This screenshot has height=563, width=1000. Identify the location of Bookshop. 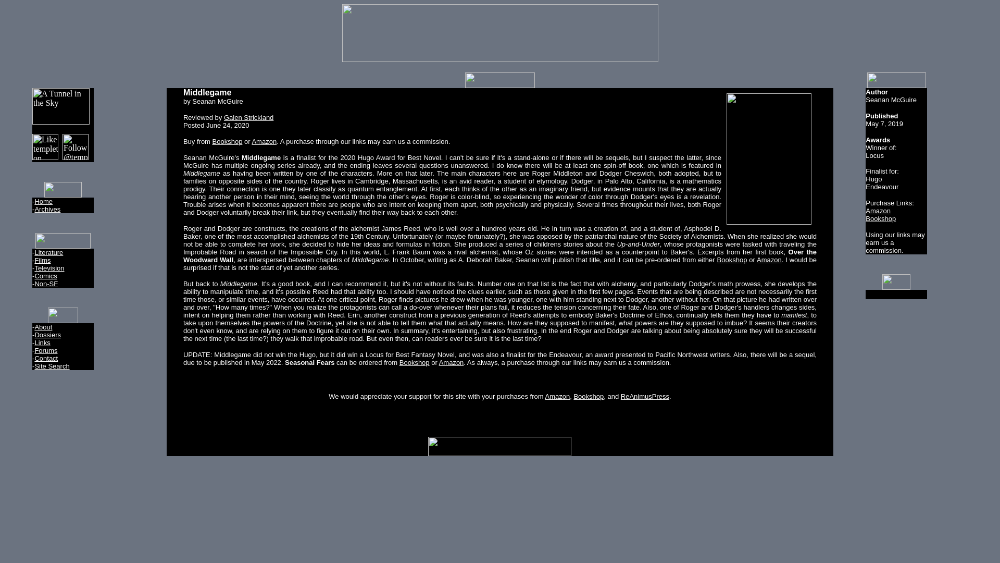
(589, 396).